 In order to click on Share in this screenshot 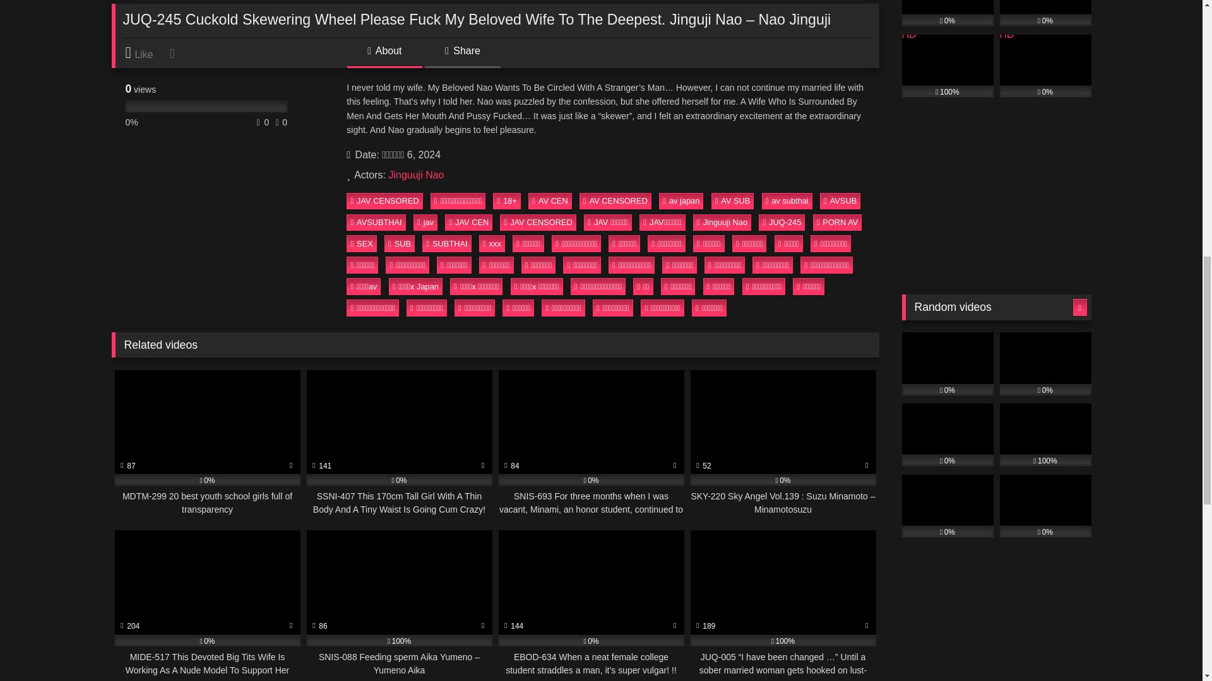, I will do `click(462, 55)`.